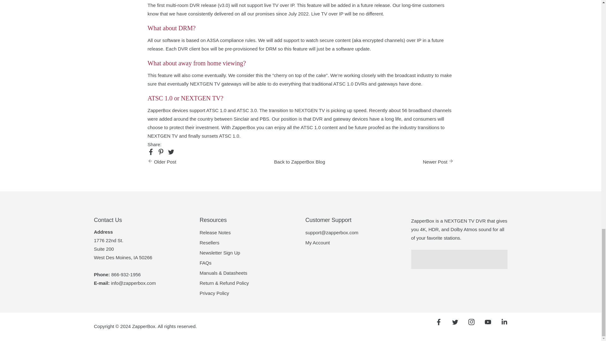 The height and width of the screenshot is (341, 606). Describe the element at coordinates (472, 322) in the screenshot. I see `Instagram` at that location.